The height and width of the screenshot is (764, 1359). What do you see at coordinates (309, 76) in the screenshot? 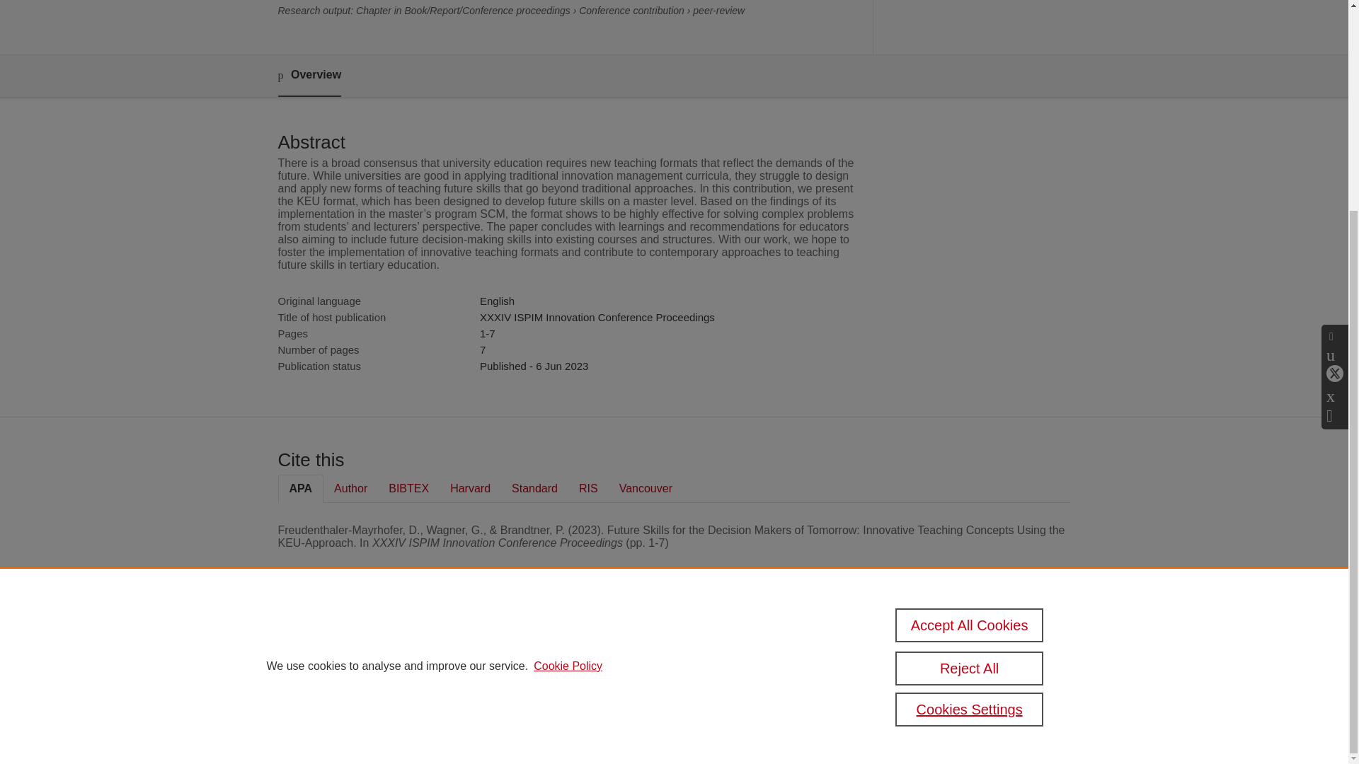
I see `Overview` at bounding box center [309, 76].